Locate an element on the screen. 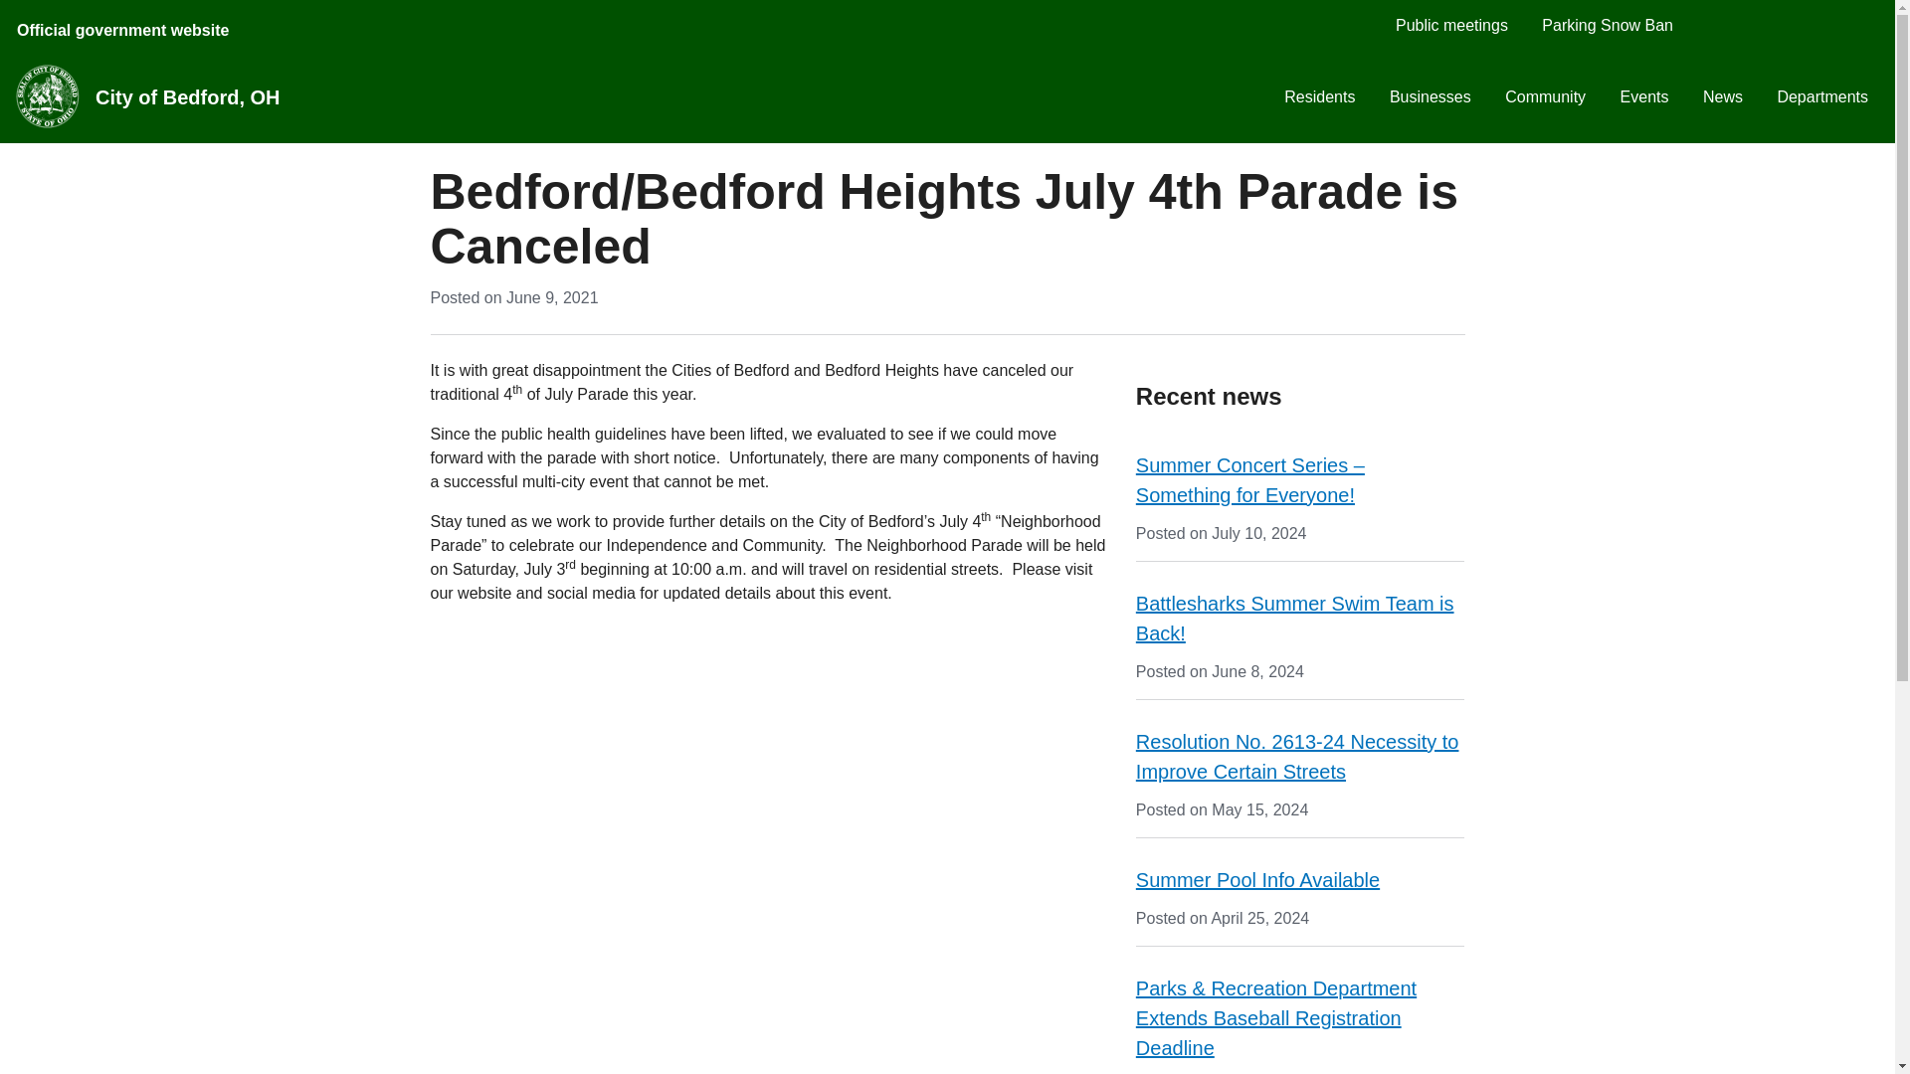 The height and width of the screenshot is (1074, 1910). Residents is located at coordinates (1319, 97).